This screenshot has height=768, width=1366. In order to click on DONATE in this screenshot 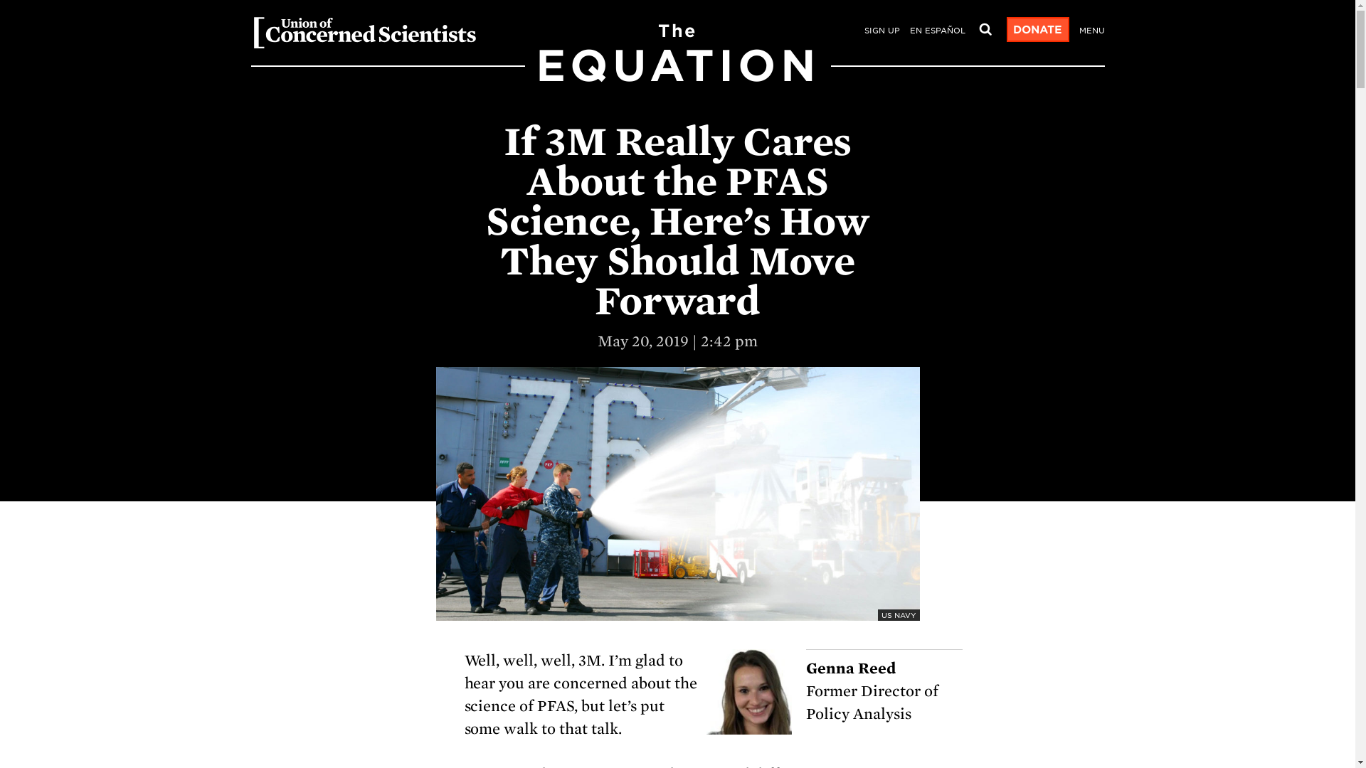, I will do `click(677, 75)`.